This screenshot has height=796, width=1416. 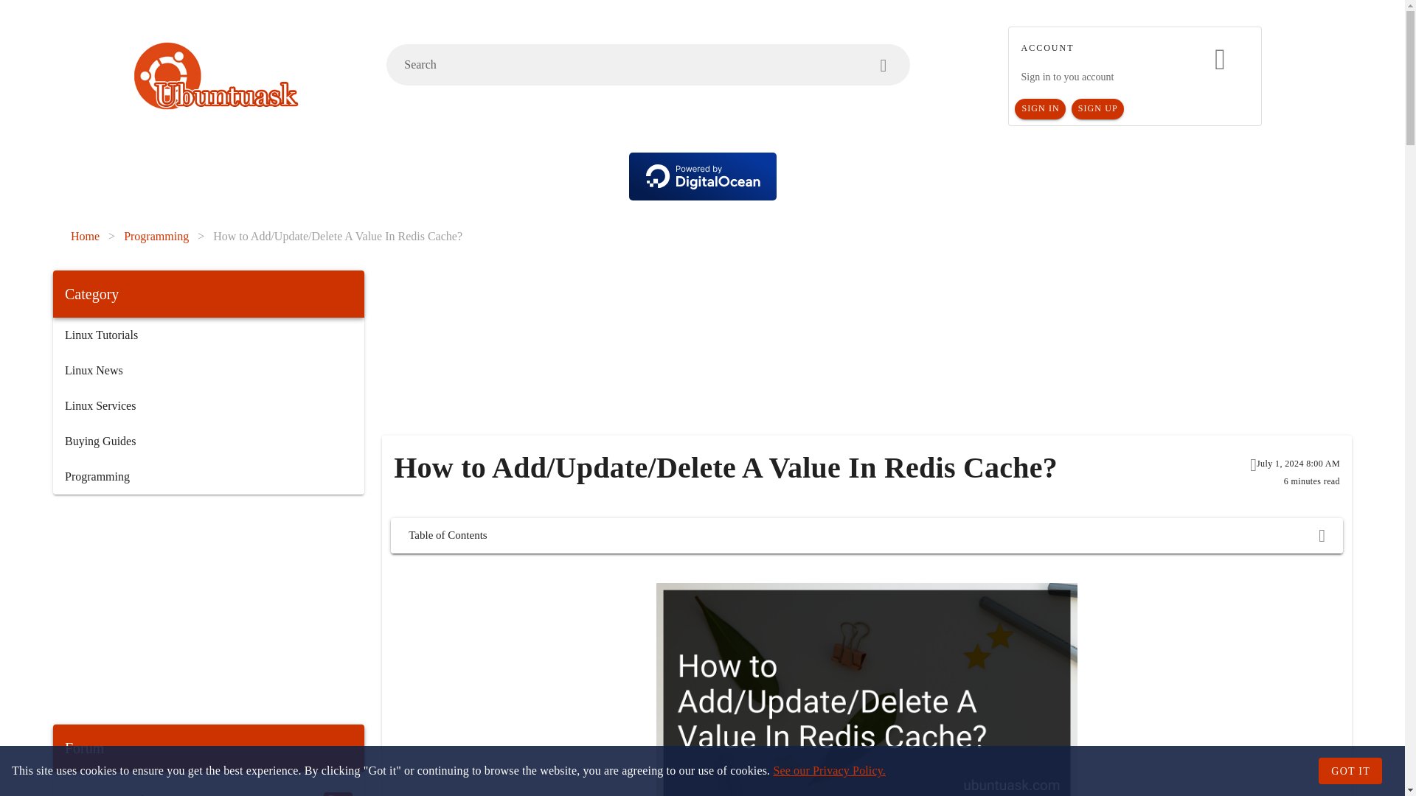 I want to click on Linux News, so click(x=208, y=371).